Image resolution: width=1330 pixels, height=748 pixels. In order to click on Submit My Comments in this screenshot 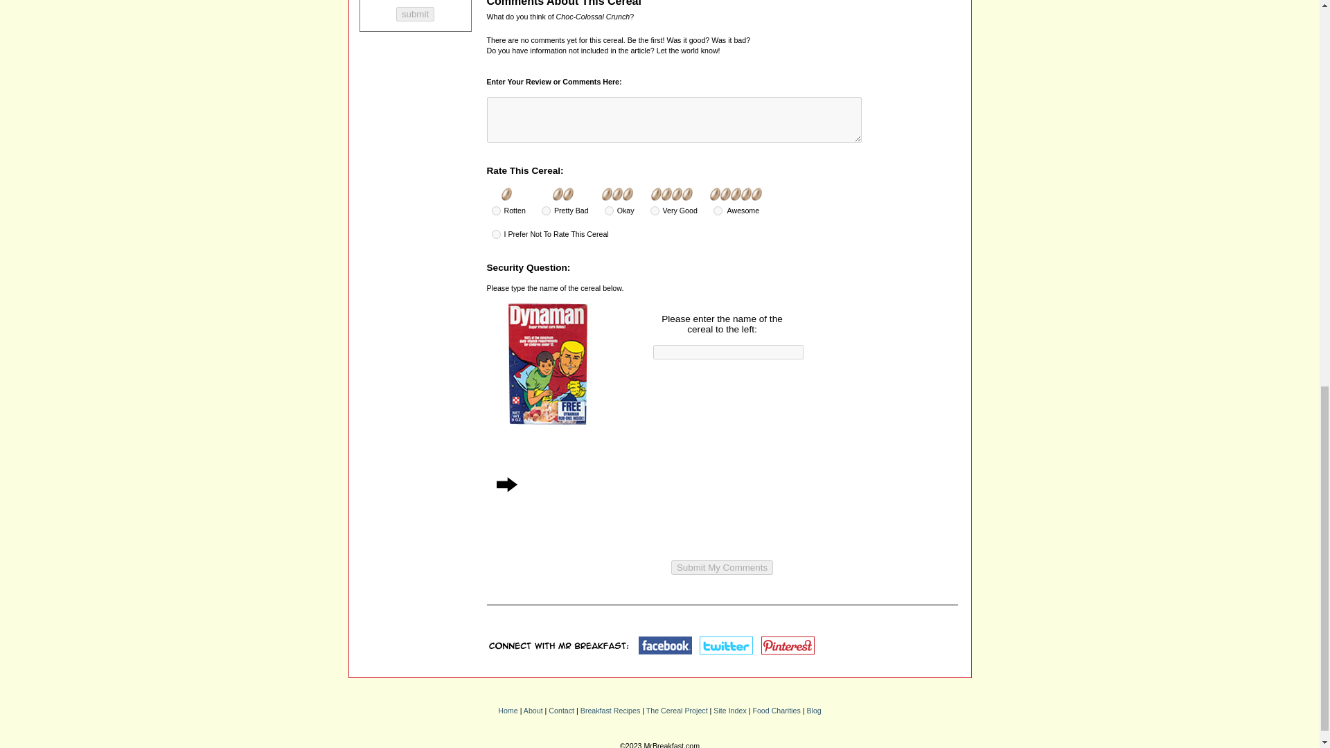, I will do `click(722, 567)`.